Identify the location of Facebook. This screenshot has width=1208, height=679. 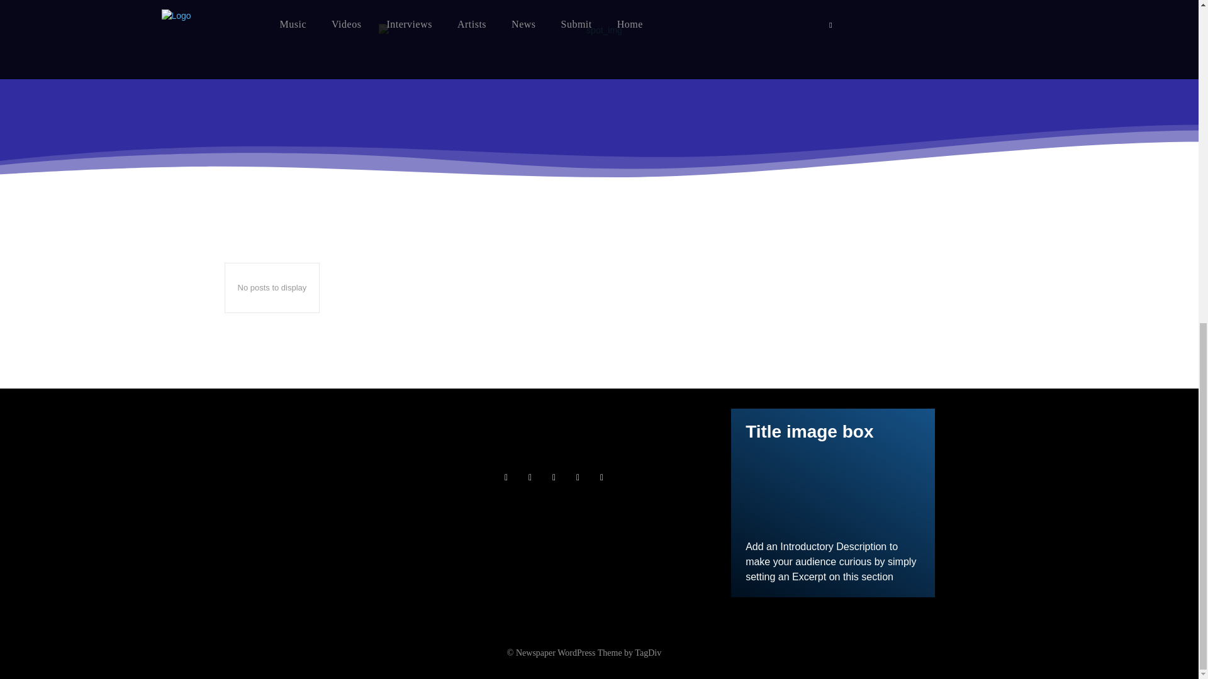
(505, 477).